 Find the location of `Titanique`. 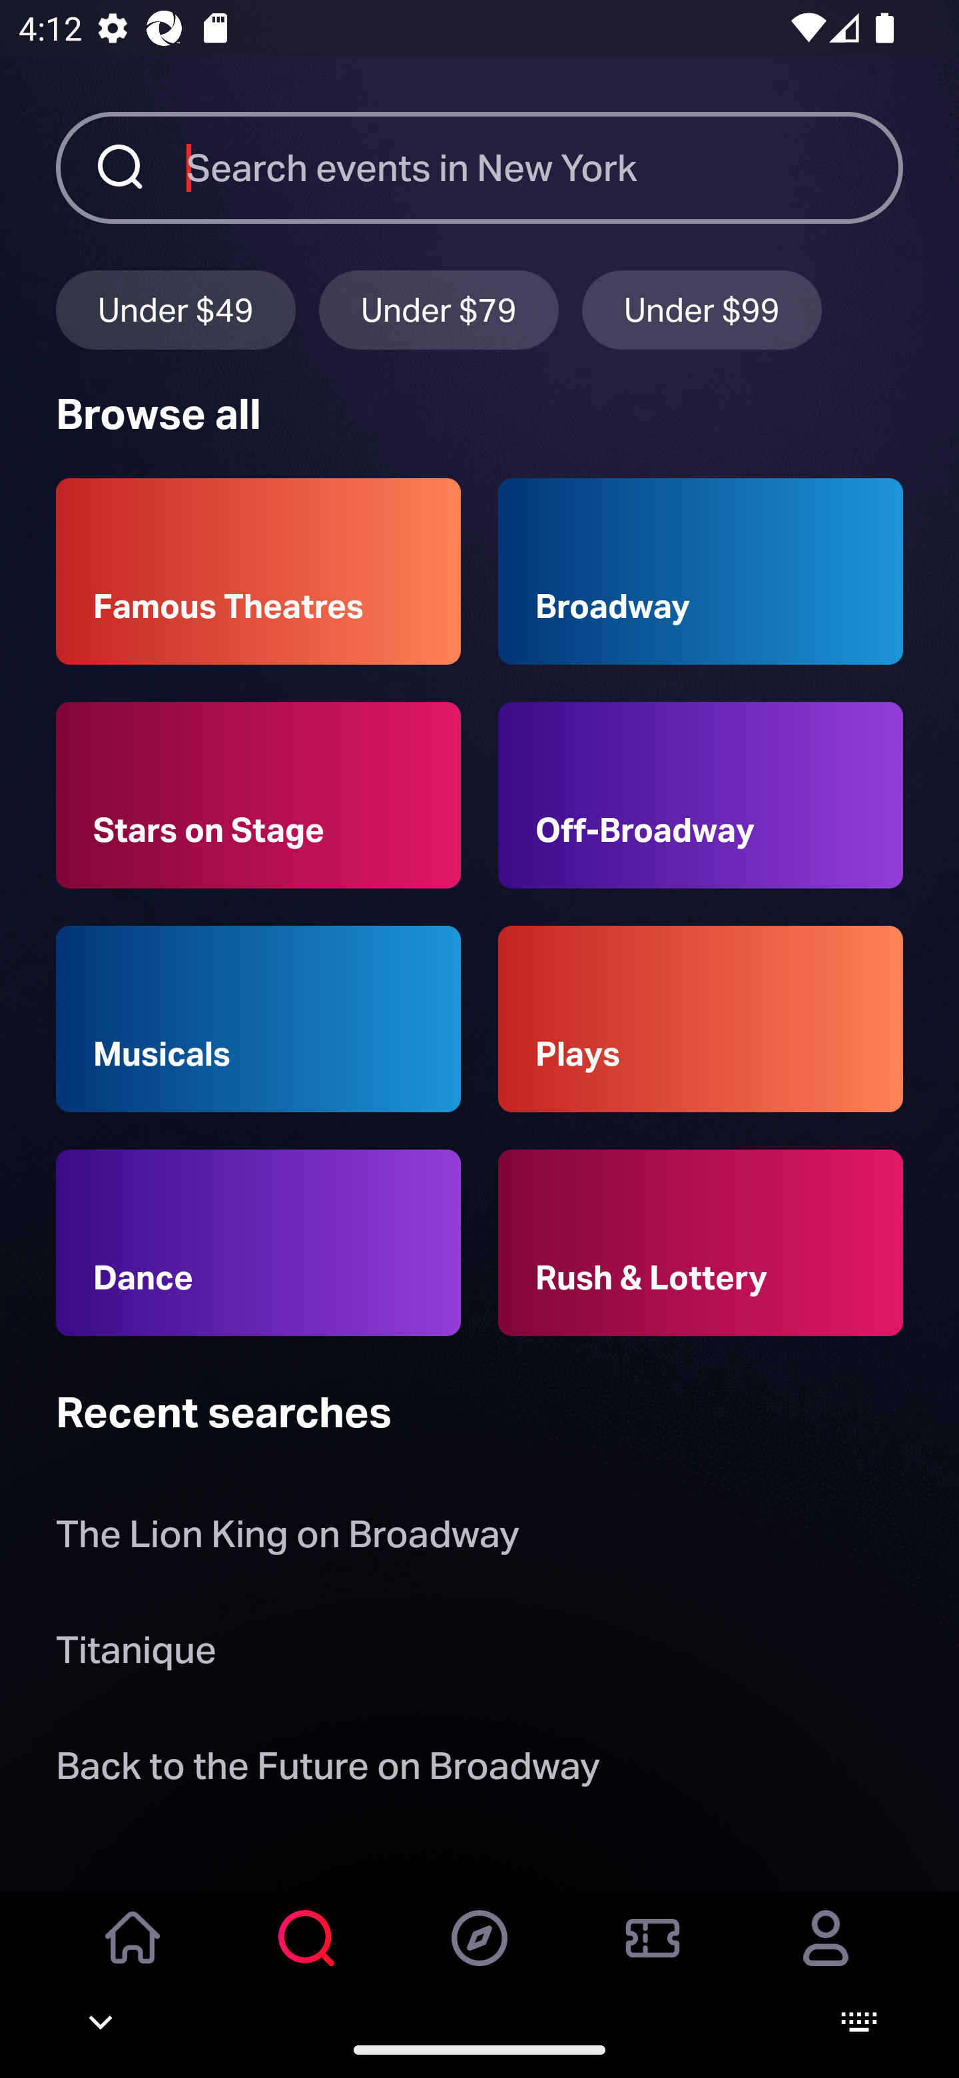

Titanique is located at coordinates (136, 1654).